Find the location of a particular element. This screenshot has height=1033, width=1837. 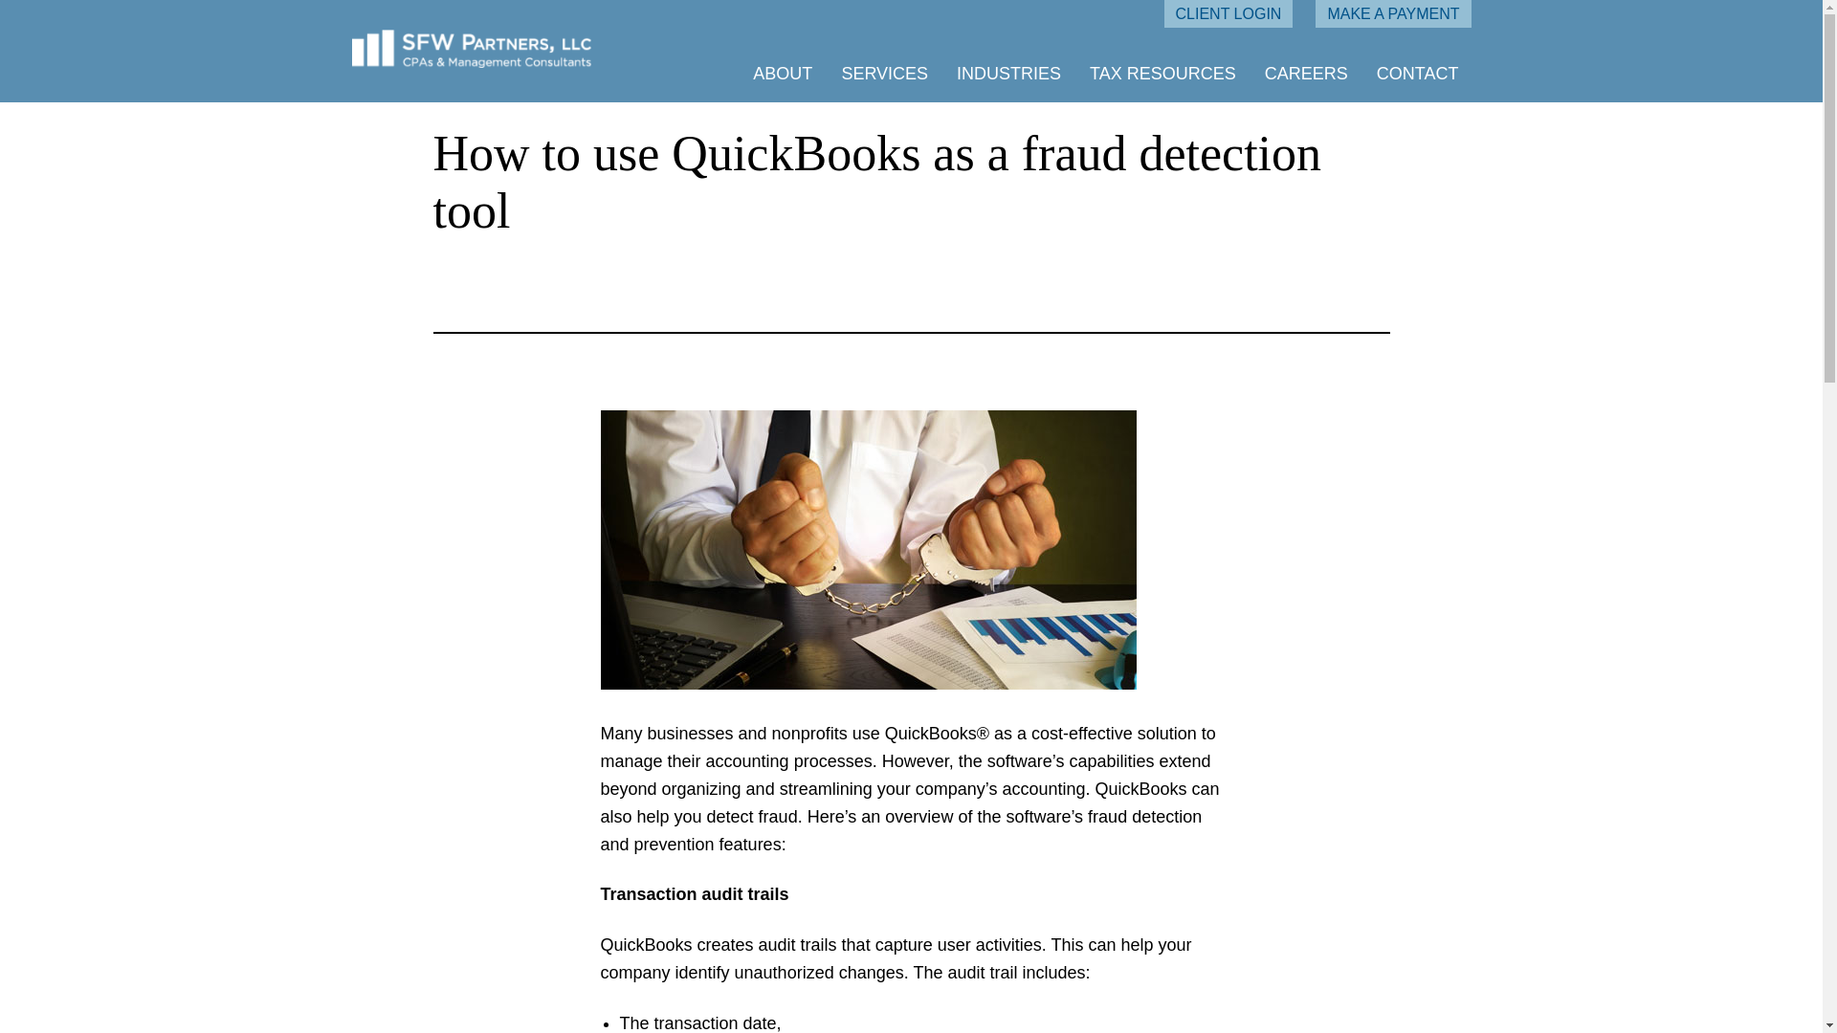

SERVICES is located at coordinates (884, 73).